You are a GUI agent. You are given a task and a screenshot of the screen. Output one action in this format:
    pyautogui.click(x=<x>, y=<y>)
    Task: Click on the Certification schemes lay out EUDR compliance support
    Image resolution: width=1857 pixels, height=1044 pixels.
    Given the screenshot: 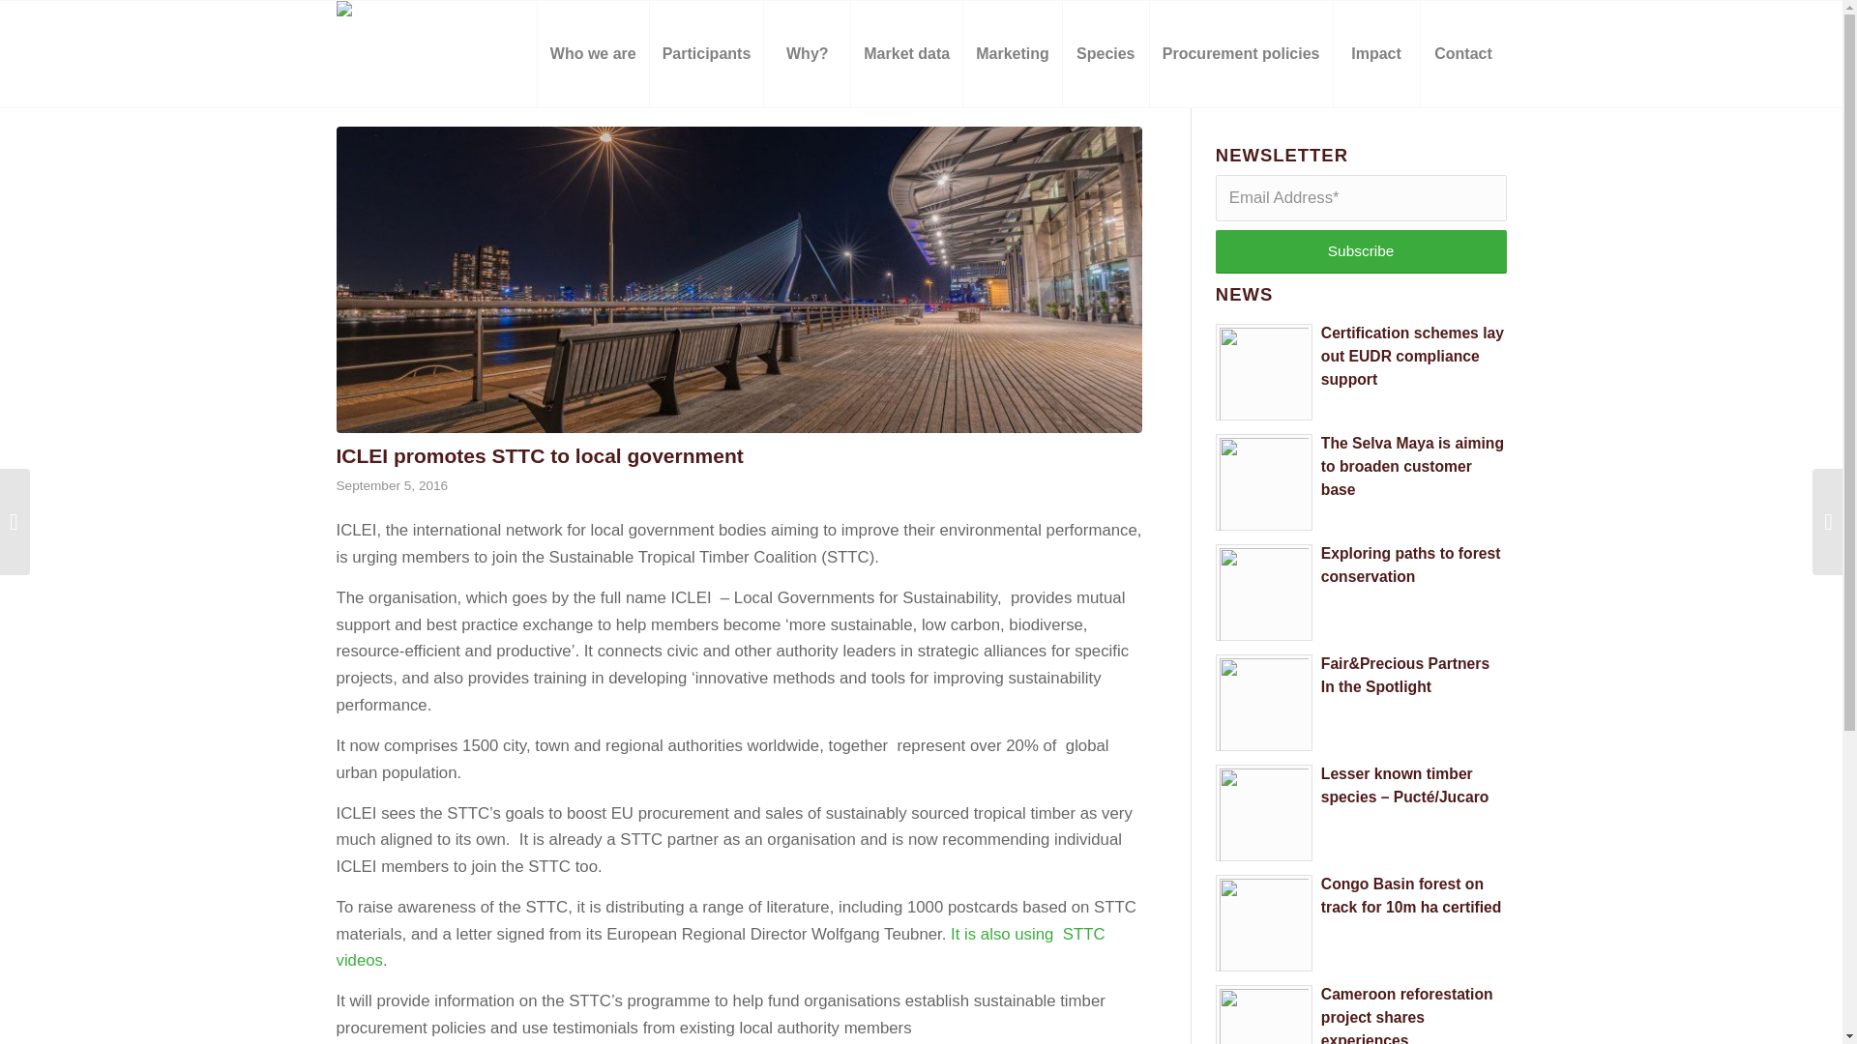 What is the action you would take?
    pyautogui.click(x=1412, y=356)
    